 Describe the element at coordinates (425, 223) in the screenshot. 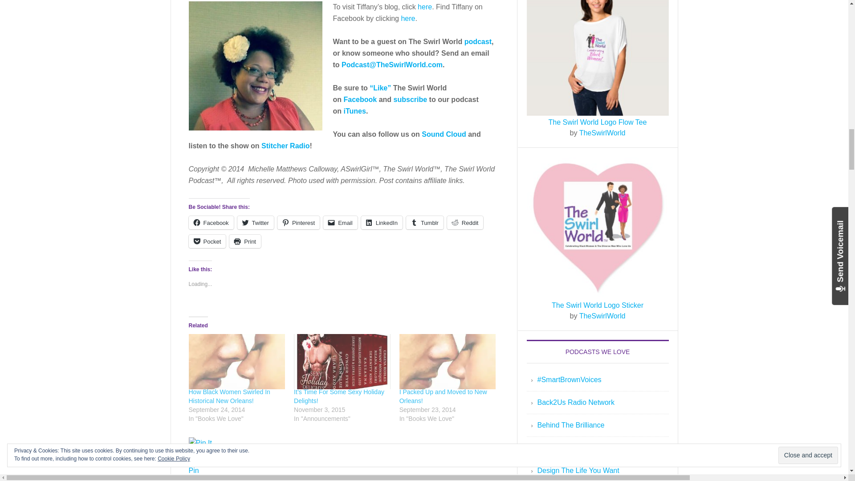

I see `Click to share on Tumblr` at that location.